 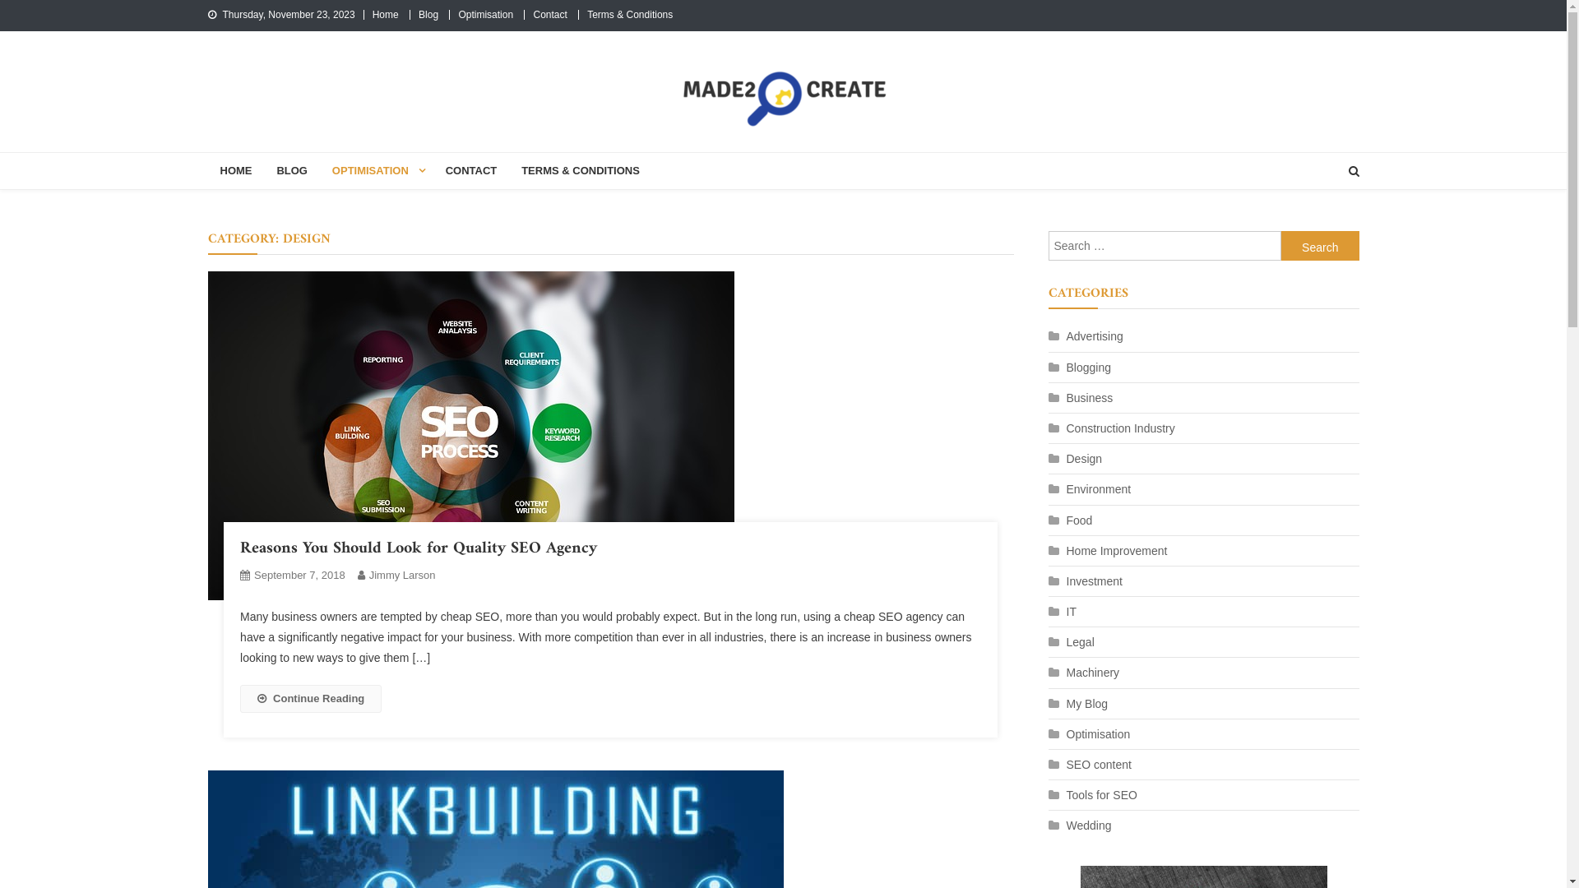 I want to click on Construction Industry, so click(x=1111, y=428).